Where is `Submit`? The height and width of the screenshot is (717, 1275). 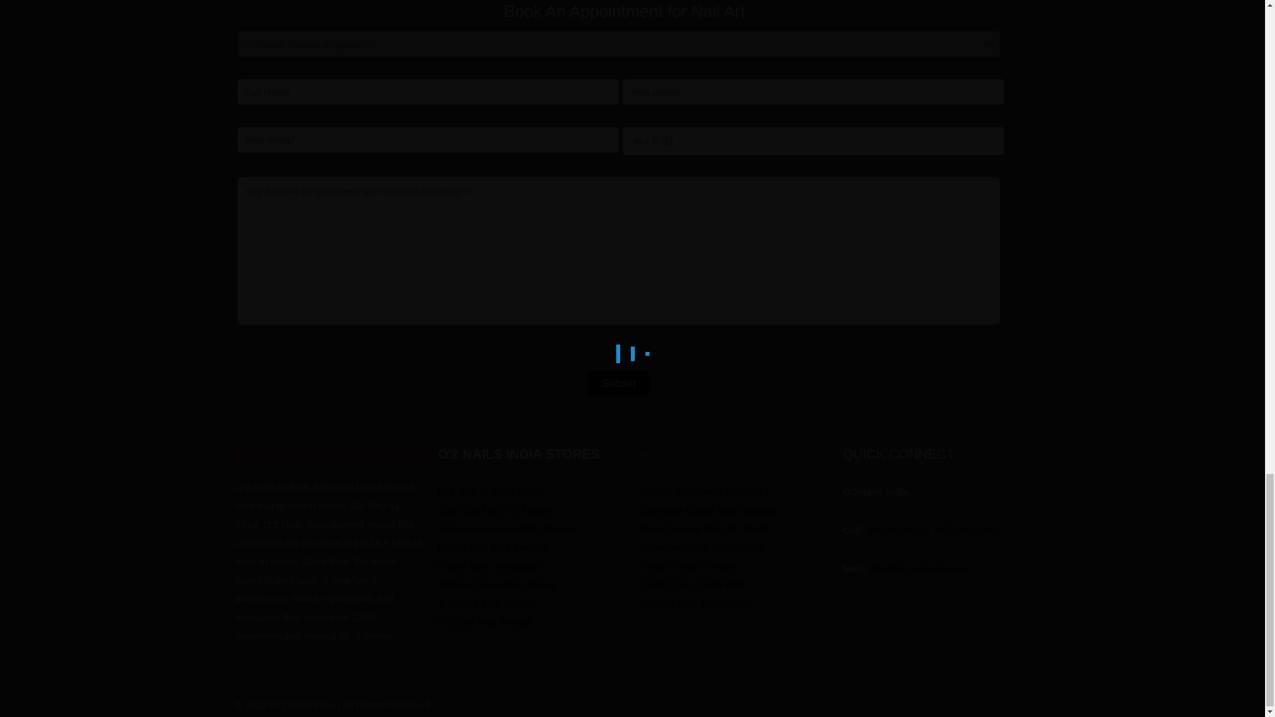 Submit is located at coordinates (618, 384).